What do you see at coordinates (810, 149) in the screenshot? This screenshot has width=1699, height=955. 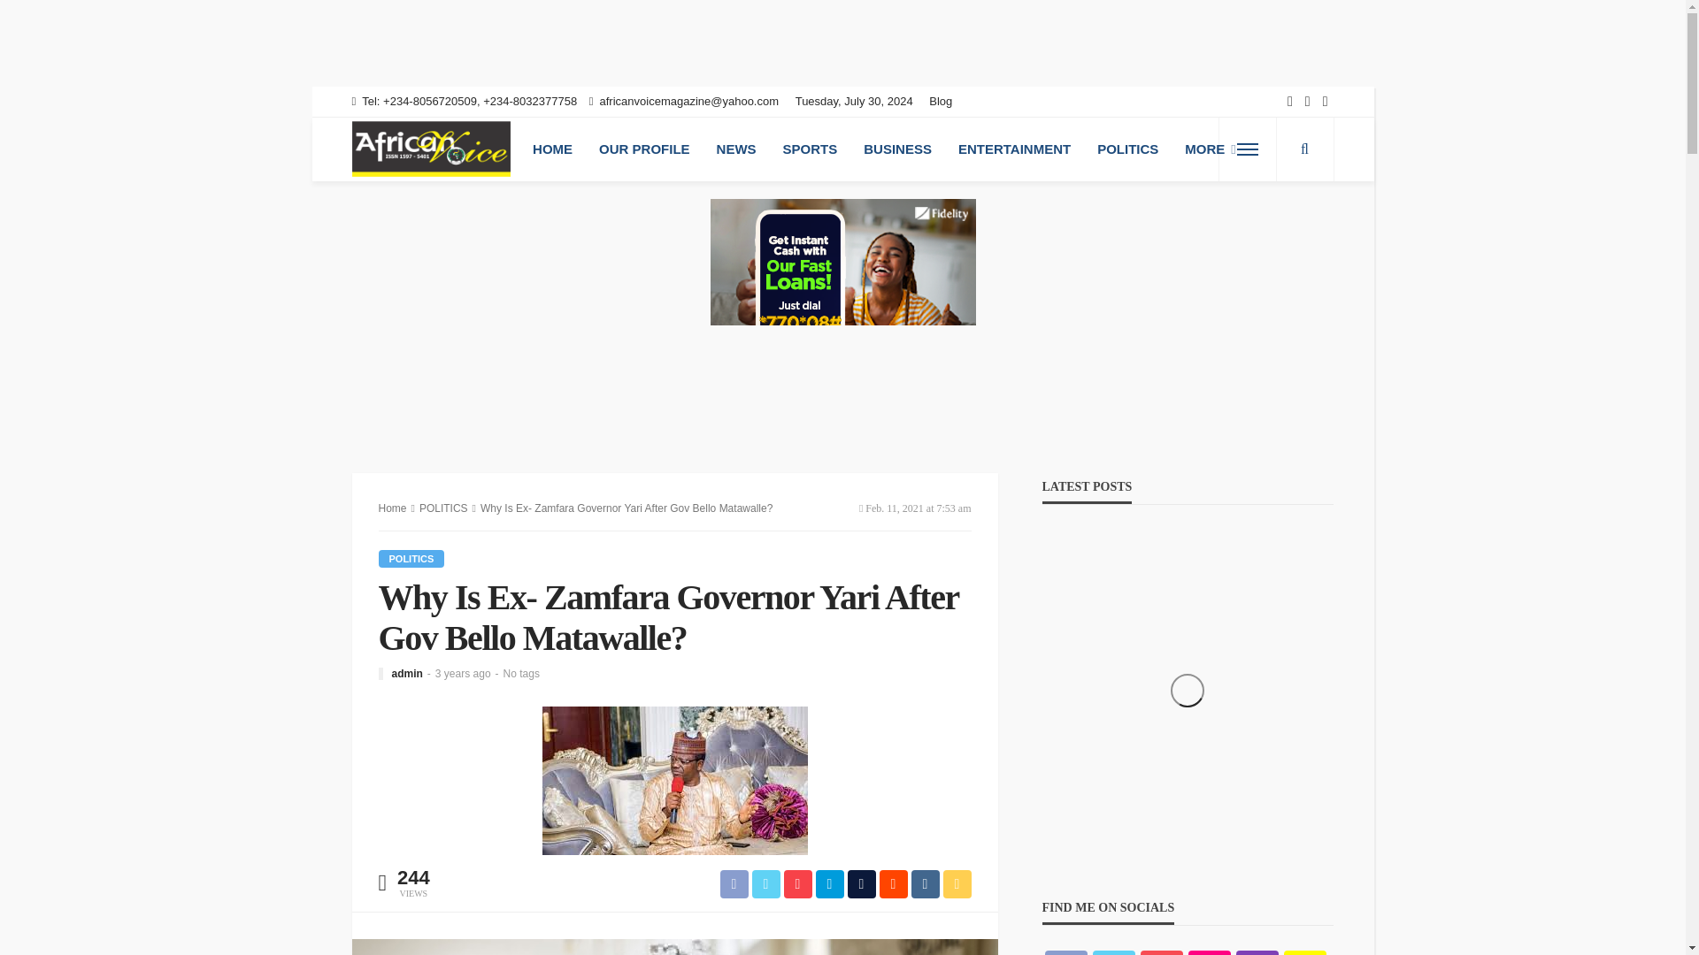 I see `SPORTS` at bounding box center [810, 149].